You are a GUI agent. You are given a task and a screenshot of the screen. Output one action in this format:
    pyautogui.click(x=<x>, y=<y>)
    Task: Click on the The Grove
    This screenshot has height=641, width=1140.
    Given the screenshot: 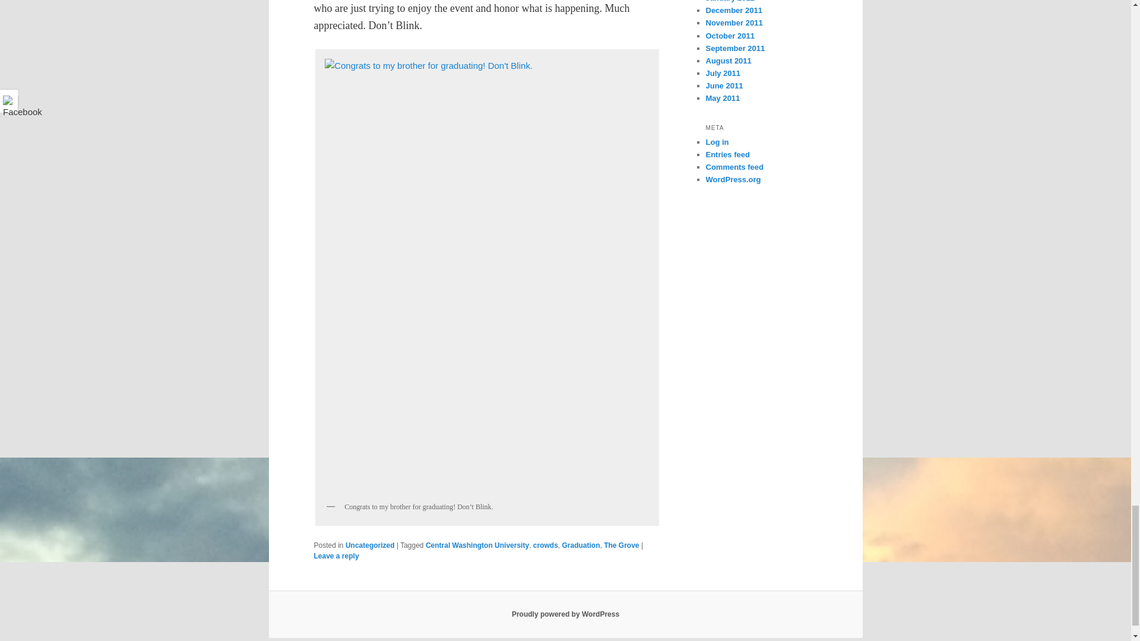 What is the action you would take?
    pyautogui.click(x=621, y=545)
    